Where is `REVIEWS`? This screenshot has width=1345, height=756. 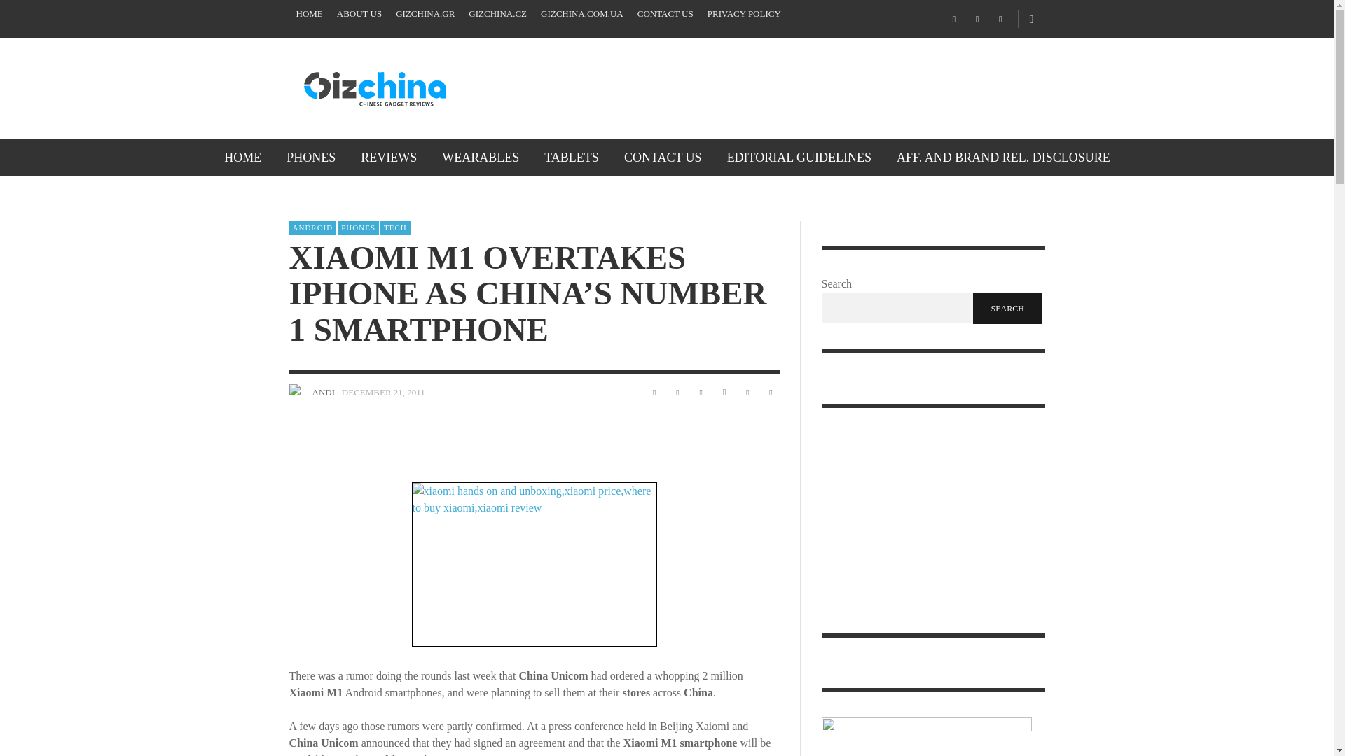 REVIEWS is located at coordinates (388, 157).